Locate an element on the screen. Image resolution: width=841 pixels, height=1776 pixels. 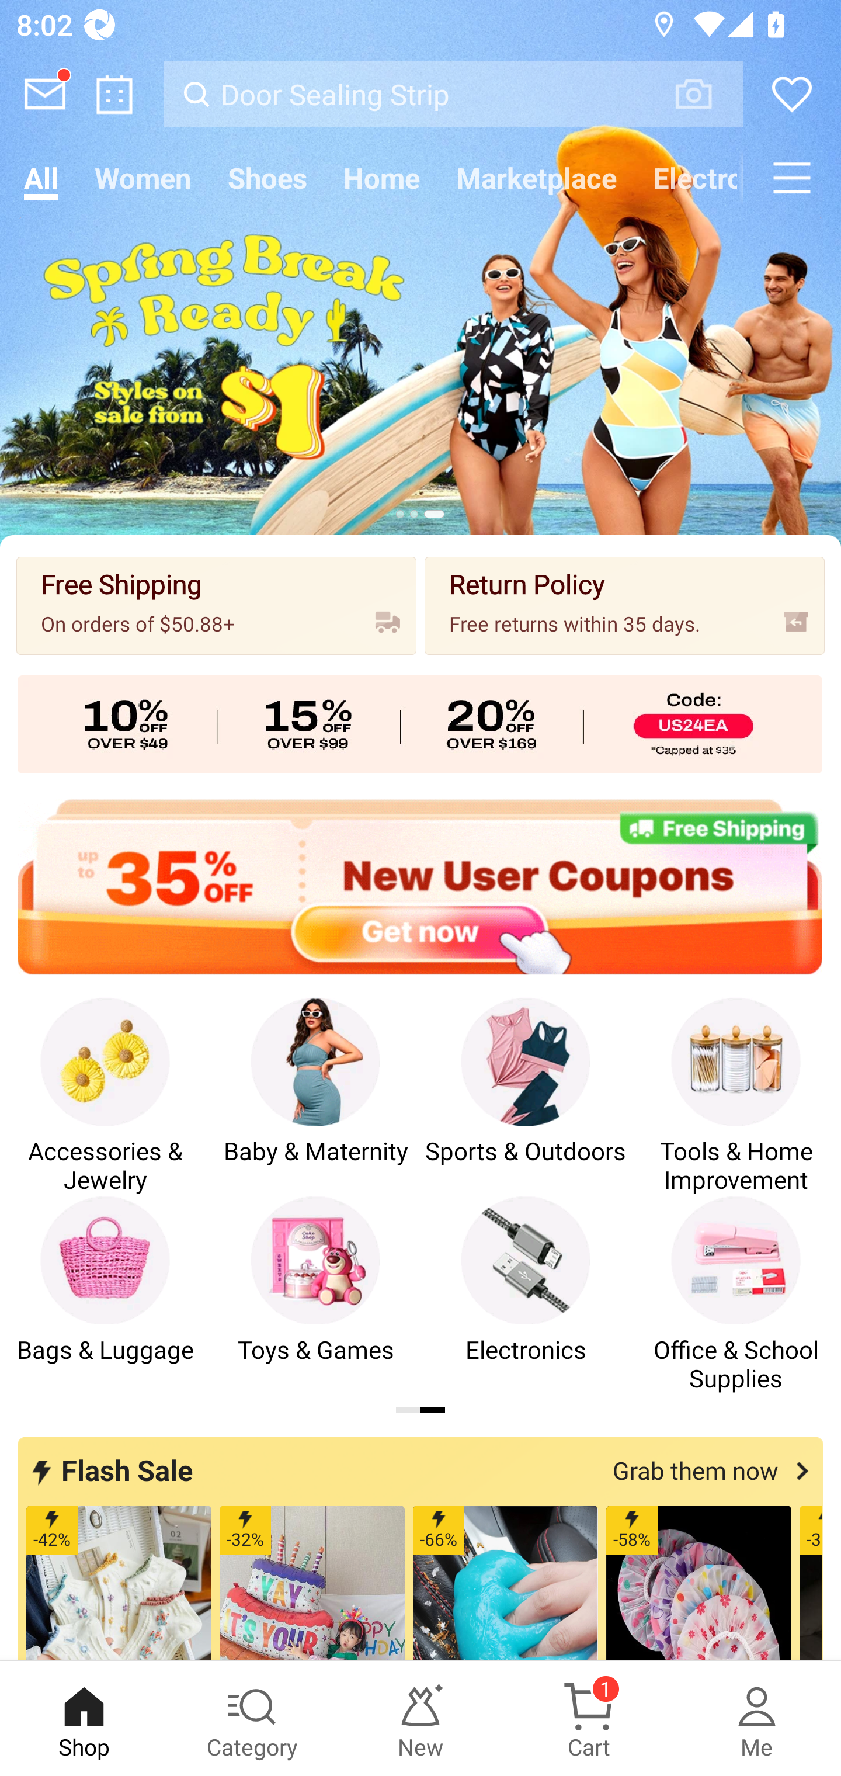
Tools & Home Improvement is located at coordinates (736, 1096).